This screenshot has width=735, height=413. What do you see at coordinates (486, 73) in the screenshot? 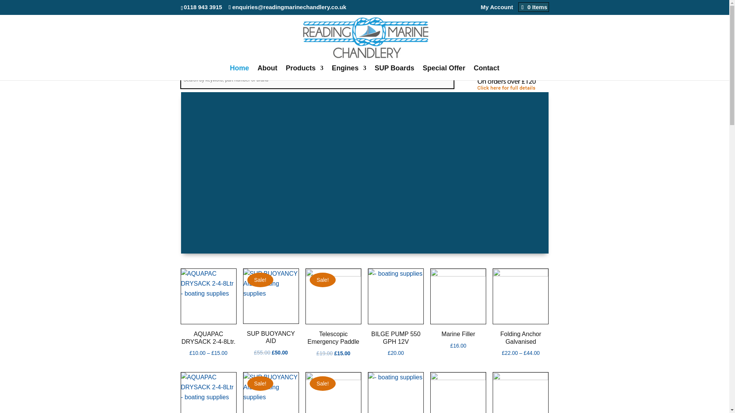
I see `Contact` at bounding box center [486, 73].